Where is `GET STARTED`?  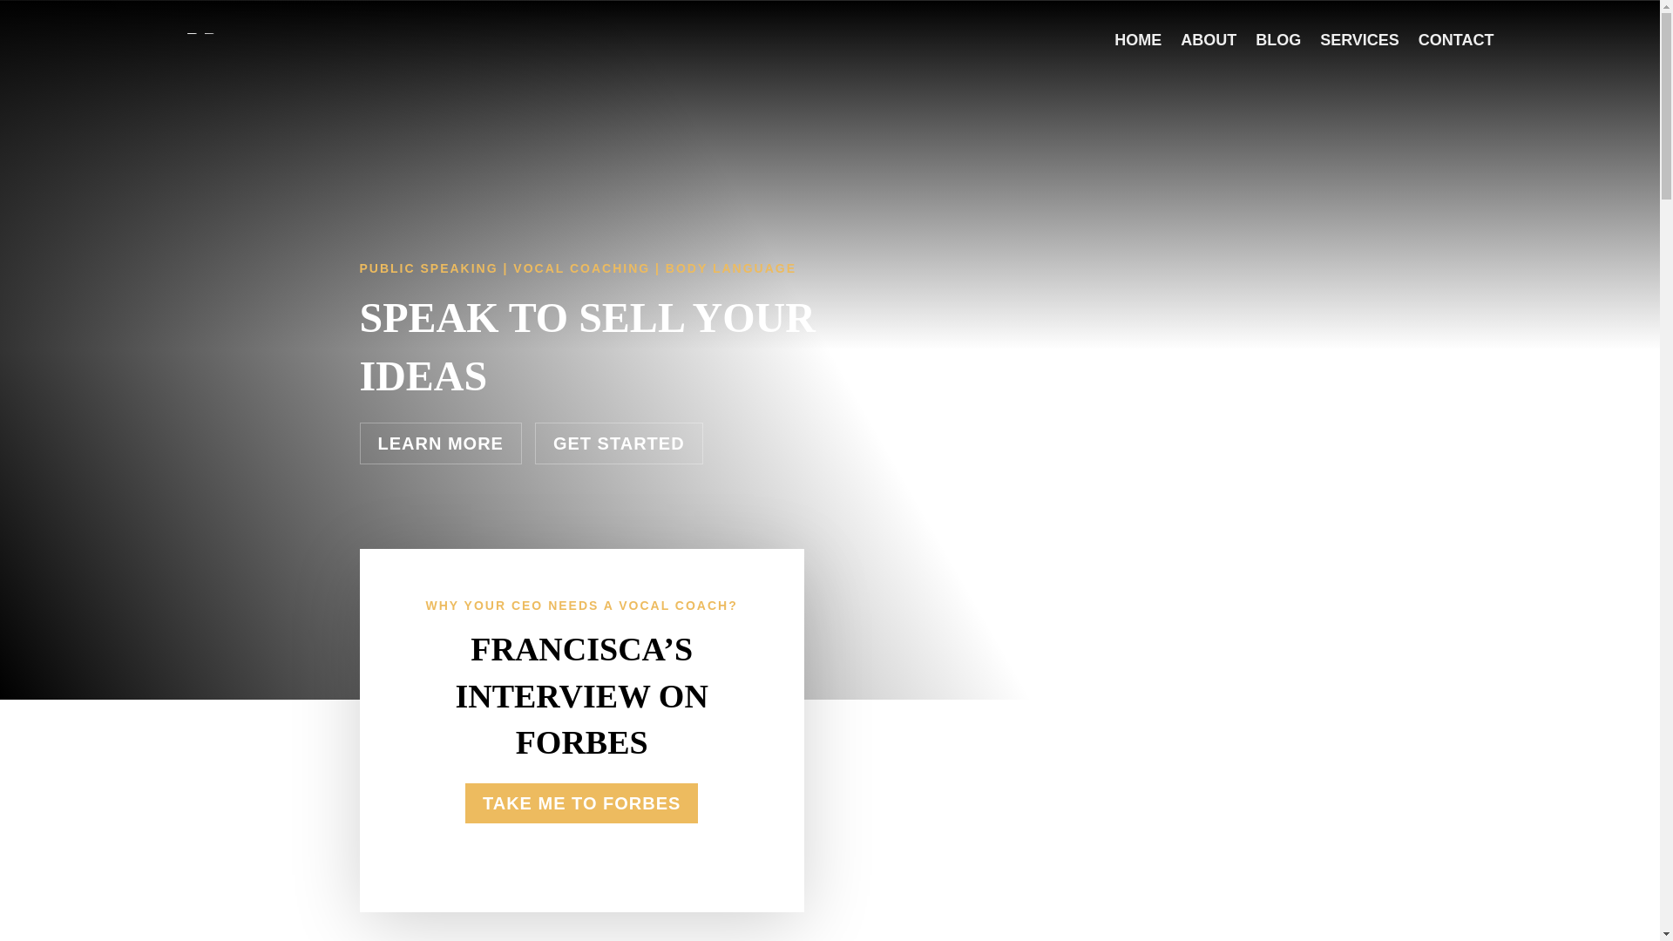
GET STARTED is located at coordinates (619, 443).